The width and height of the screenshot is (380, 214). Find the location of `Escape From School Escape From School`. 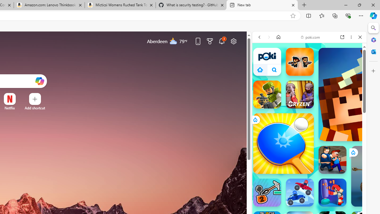

Escape From School Escape From School is located at coordinates (332, 160).